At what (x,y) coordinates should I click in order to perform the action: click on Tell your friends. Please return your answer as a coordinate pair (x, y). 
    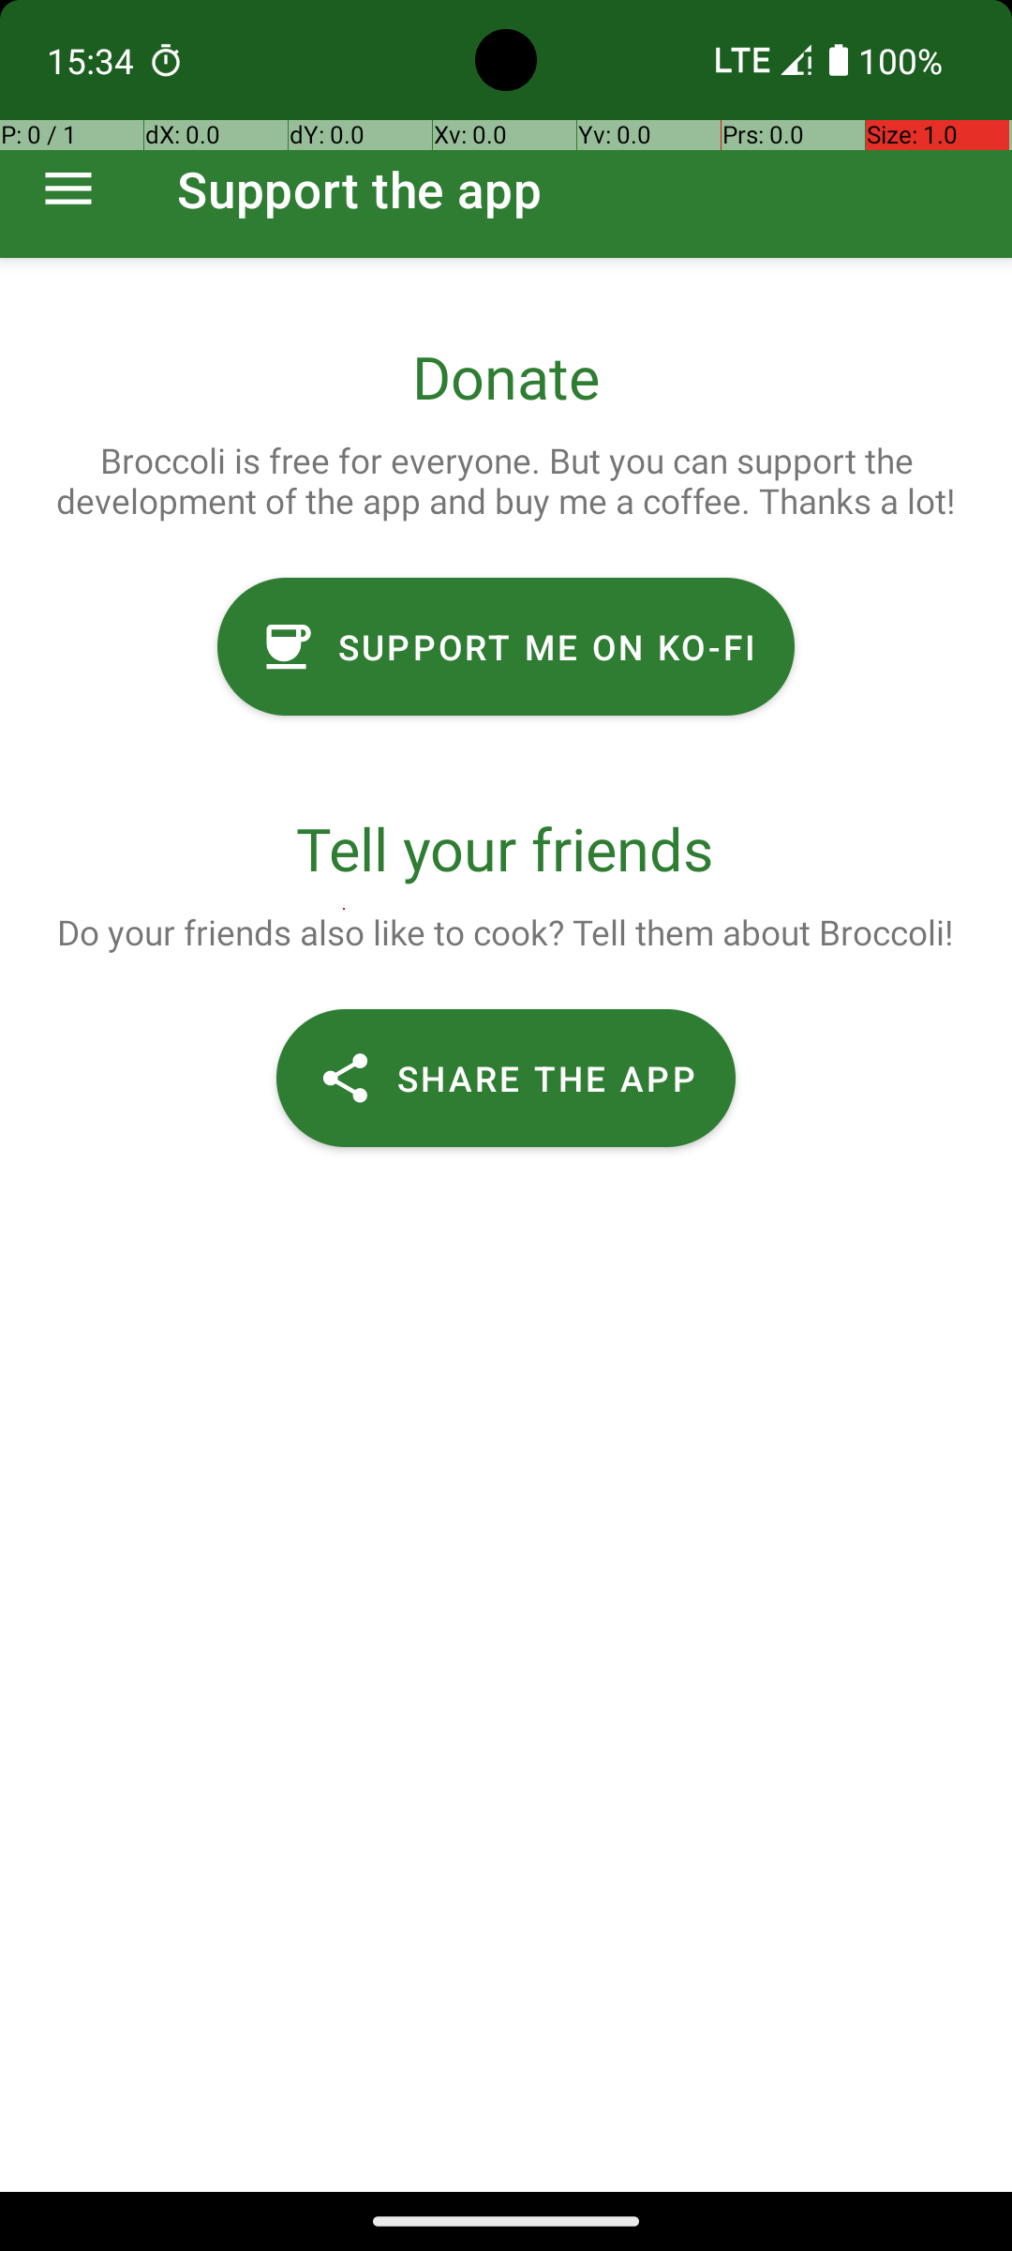
    Looking at the image, I should click on (506, 848).